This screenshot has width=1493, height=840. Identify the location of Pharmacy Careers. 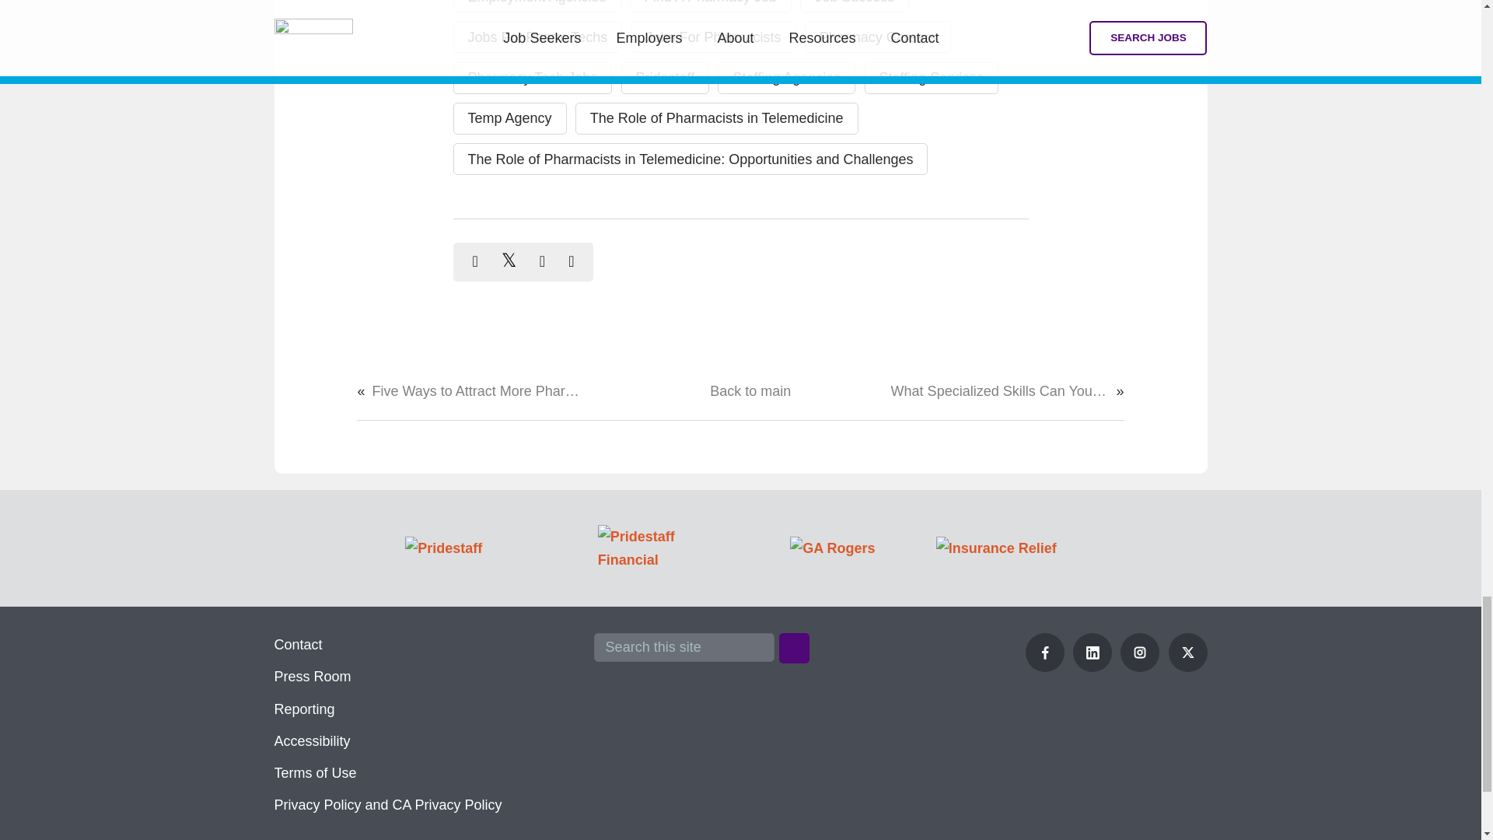
(877, 37).